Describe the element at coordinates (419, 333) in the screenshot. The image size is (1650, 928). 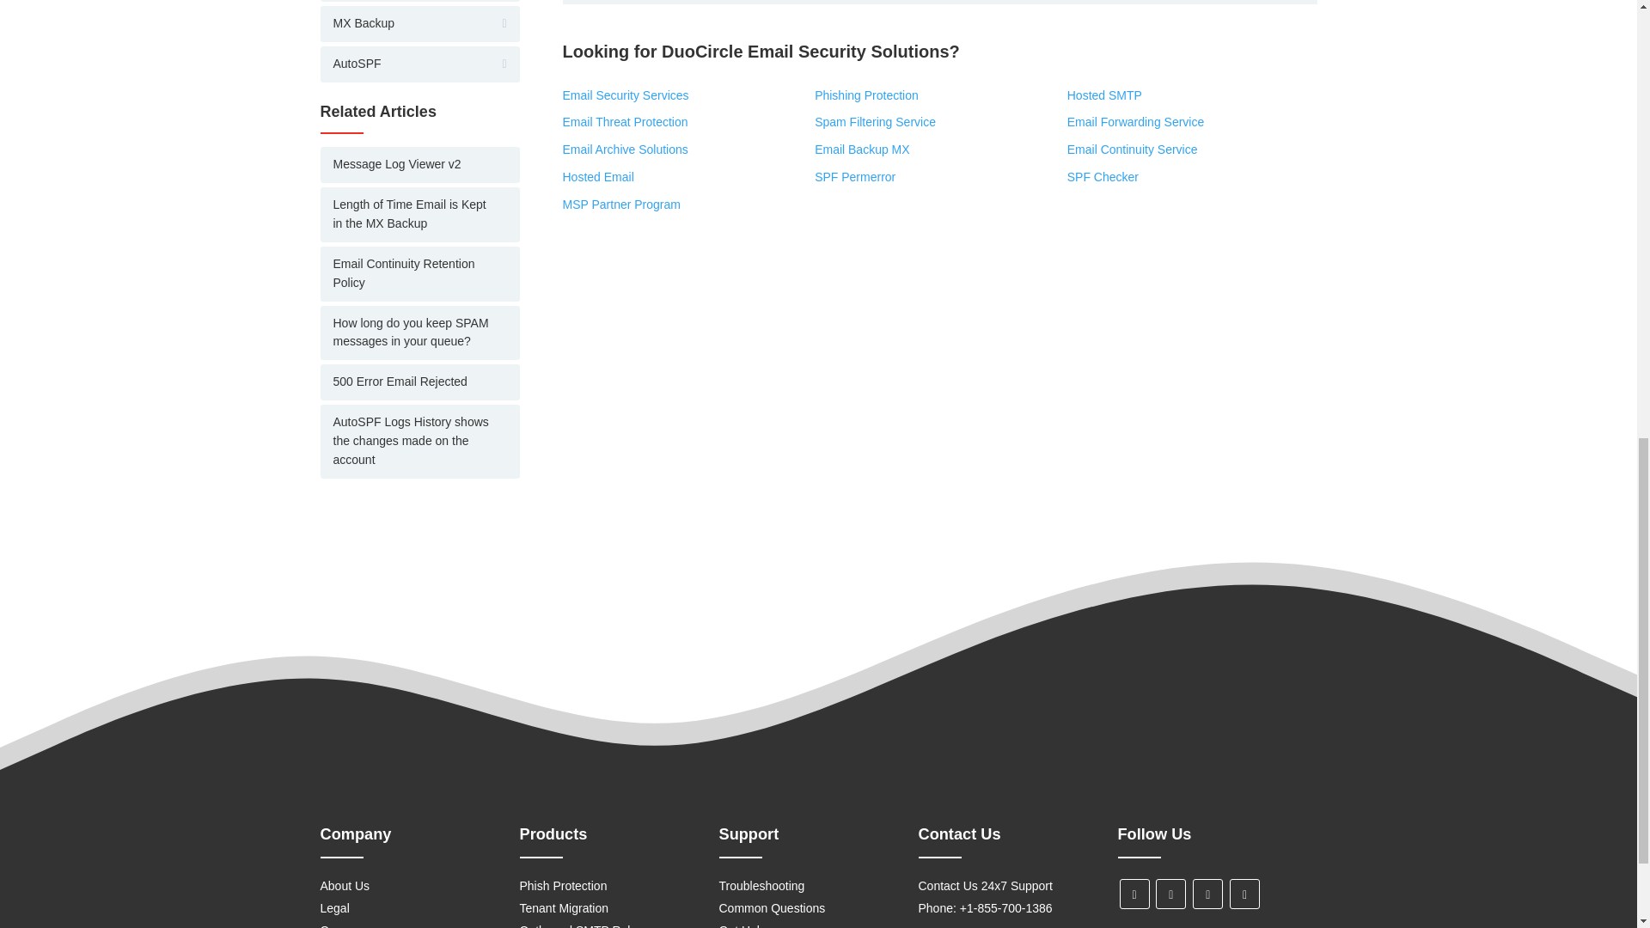
I see `How long do you keep SPAM messages in your queue?` at that location.